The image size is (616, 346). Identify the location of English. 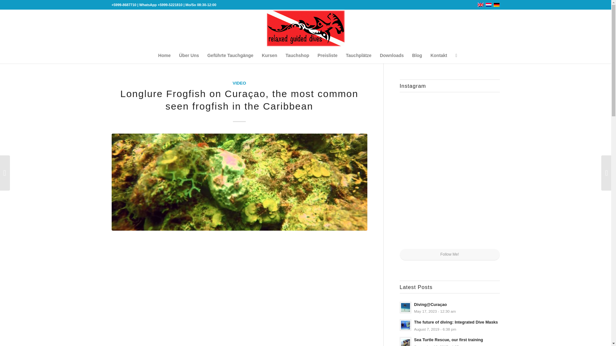
(481, 4).